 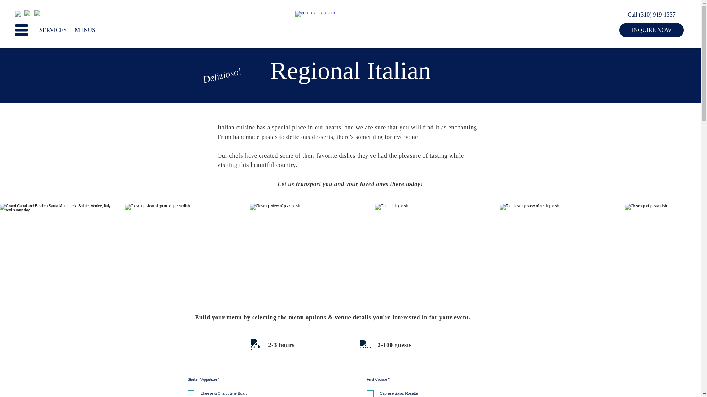 What do you see at coordinates (256, 344) in the screenshot?
I see `clock-fill.png` at bounding box center [256, 344].